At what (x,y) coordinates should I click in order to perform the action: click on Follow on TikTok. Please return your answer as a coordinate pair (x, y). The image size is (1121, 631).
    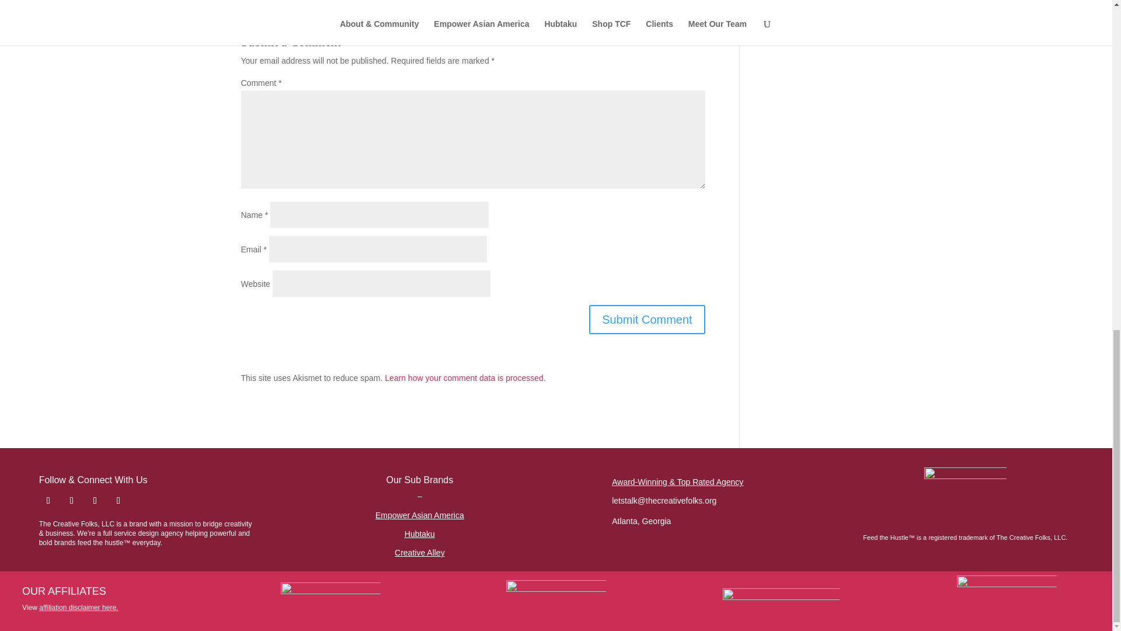
    Looking at the image, I should click on (71, 500).